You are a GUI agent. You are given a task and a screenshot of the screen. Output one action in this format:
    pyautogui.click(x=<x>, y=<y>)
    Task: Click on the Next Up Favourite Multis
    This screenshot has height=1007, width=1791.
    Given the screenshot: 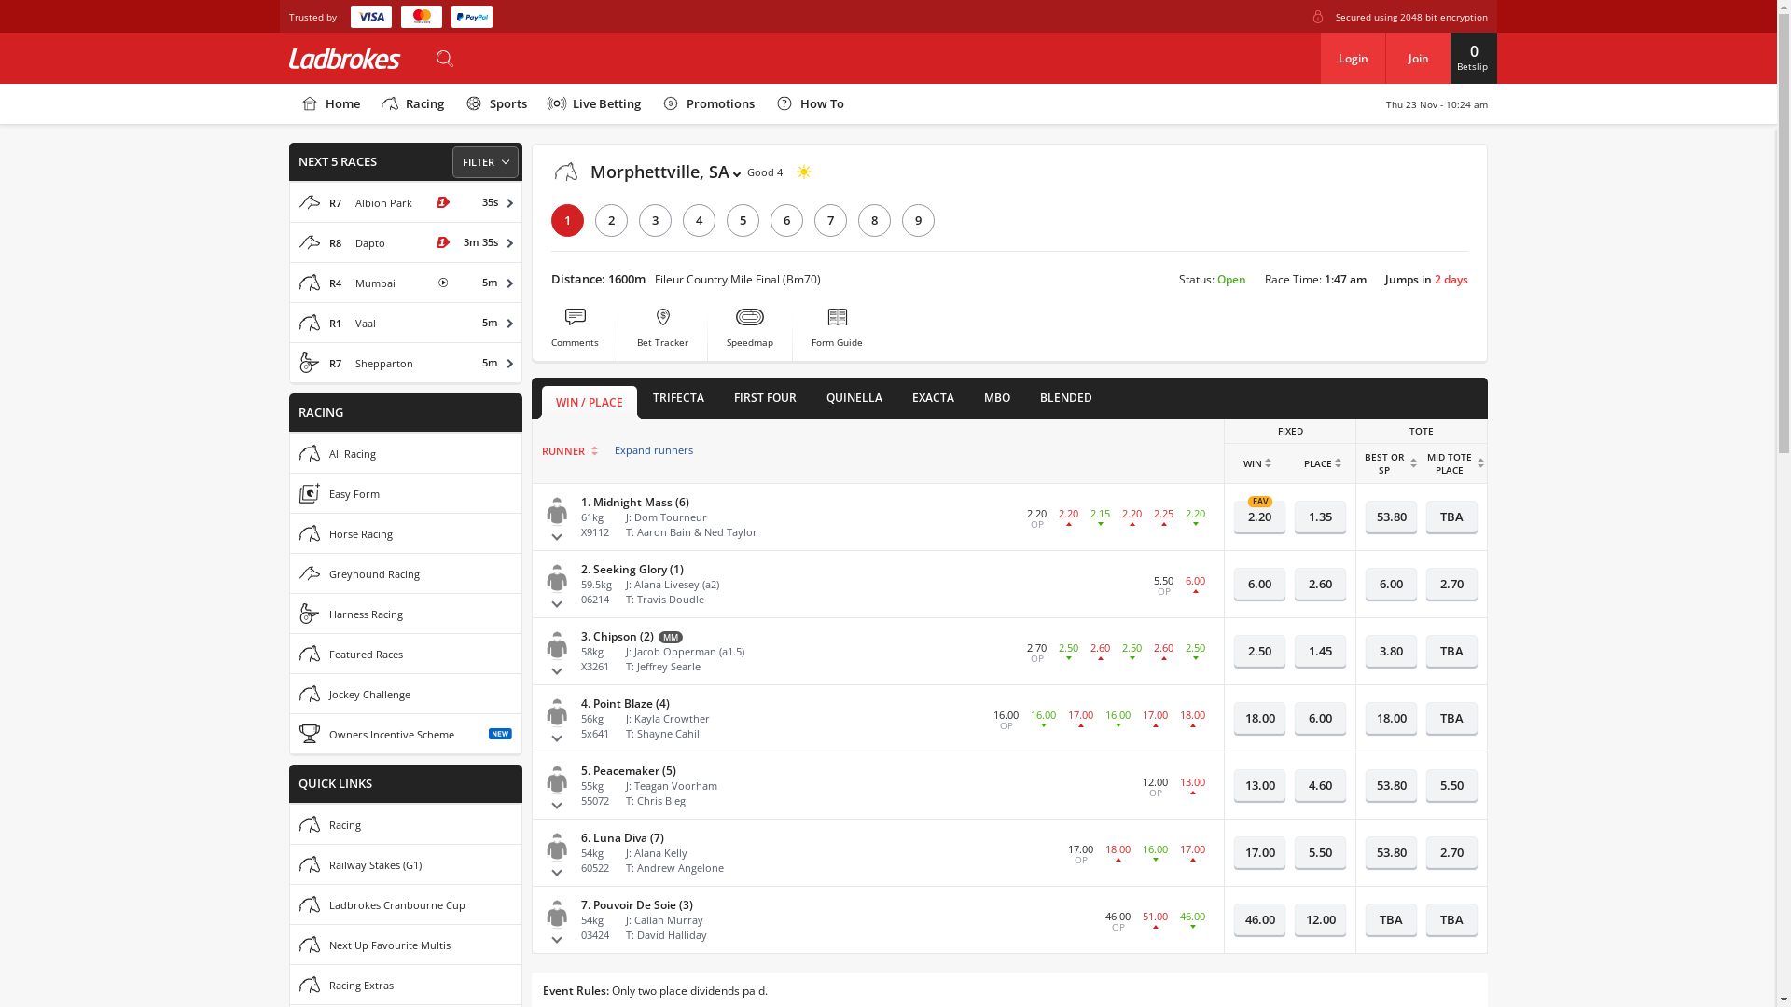 What is the action you would take?
    pyautogui.click(x=406, y=945)
    